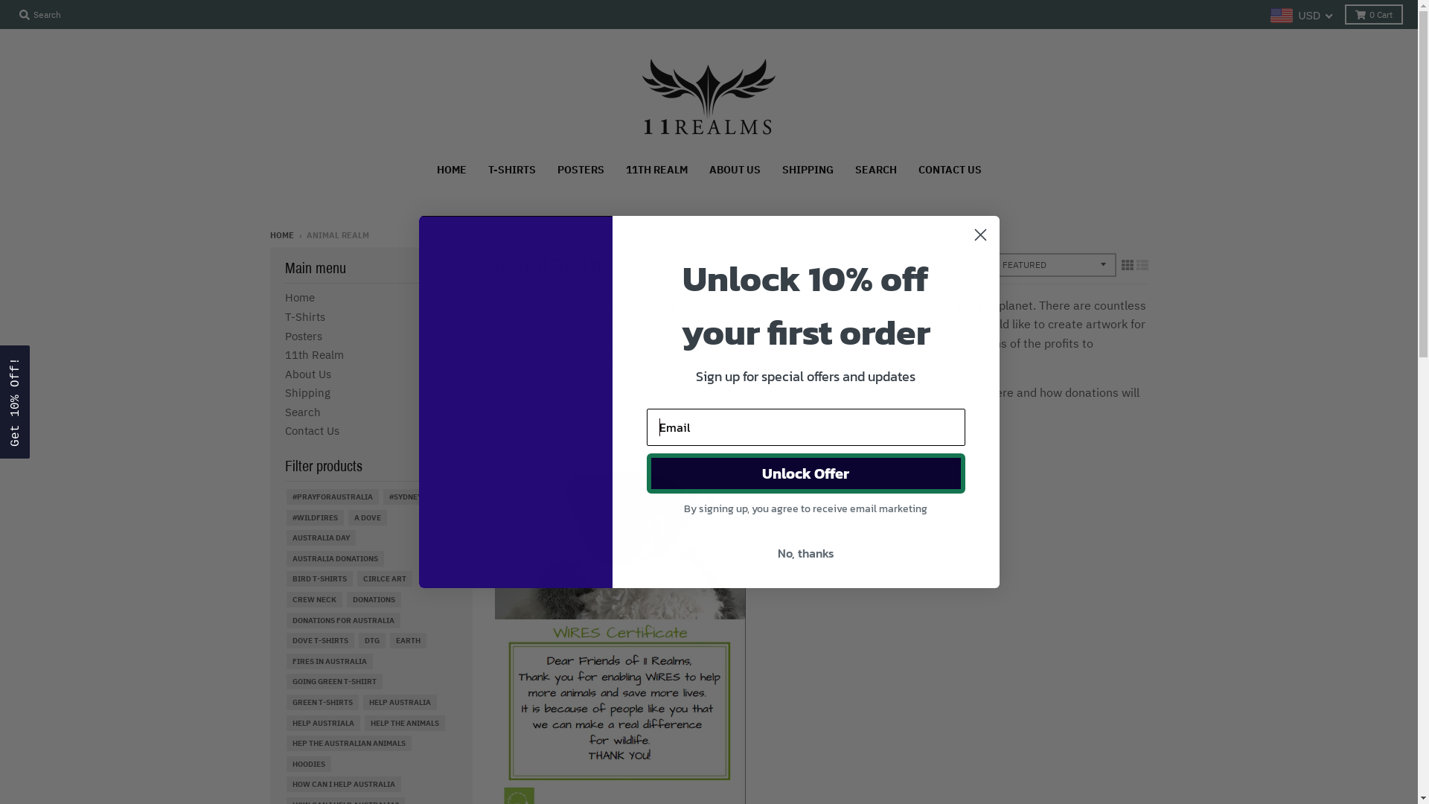  I want to click on Contact Us, so click(311, 430).